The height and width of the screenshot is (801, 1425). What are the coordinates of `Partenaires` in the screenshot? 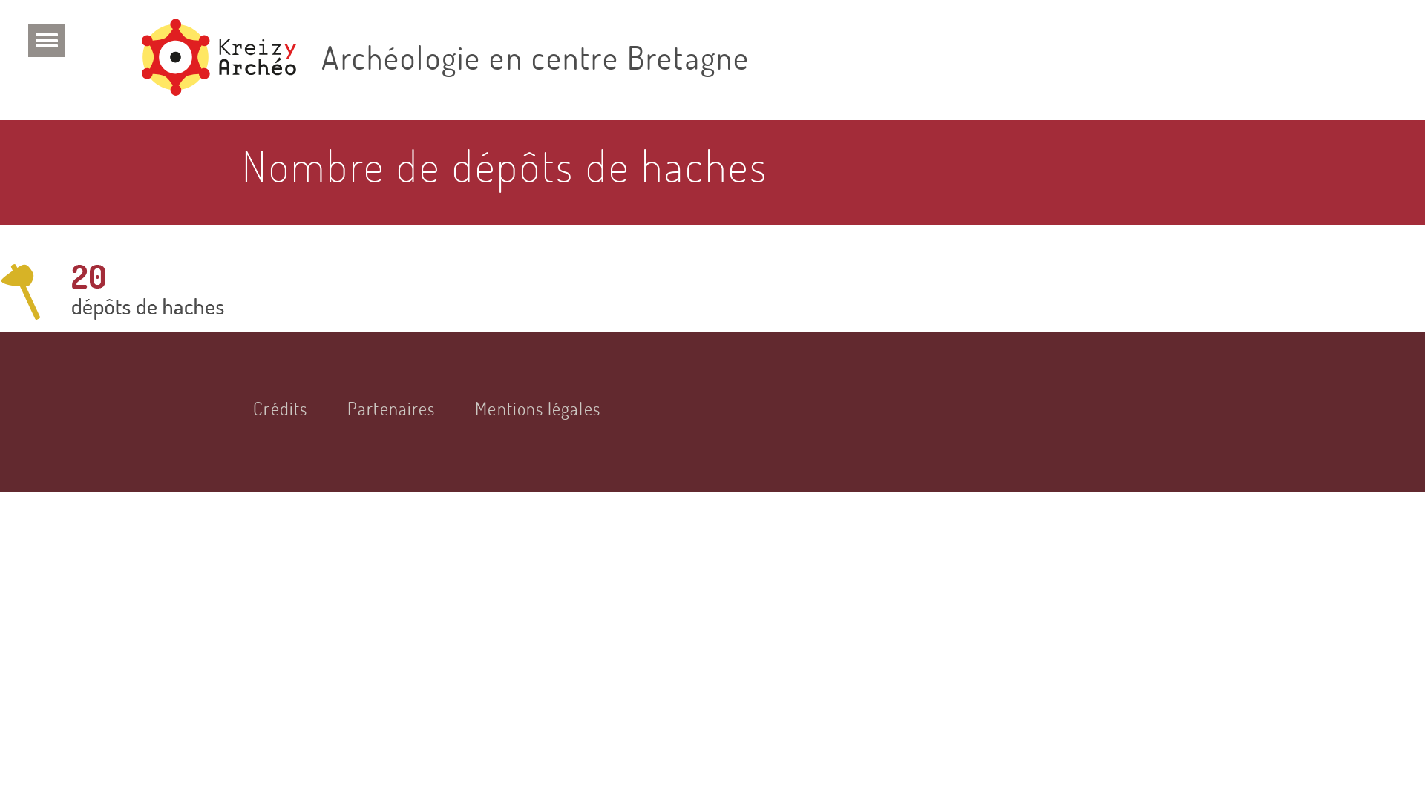 It's located at (391, 408).